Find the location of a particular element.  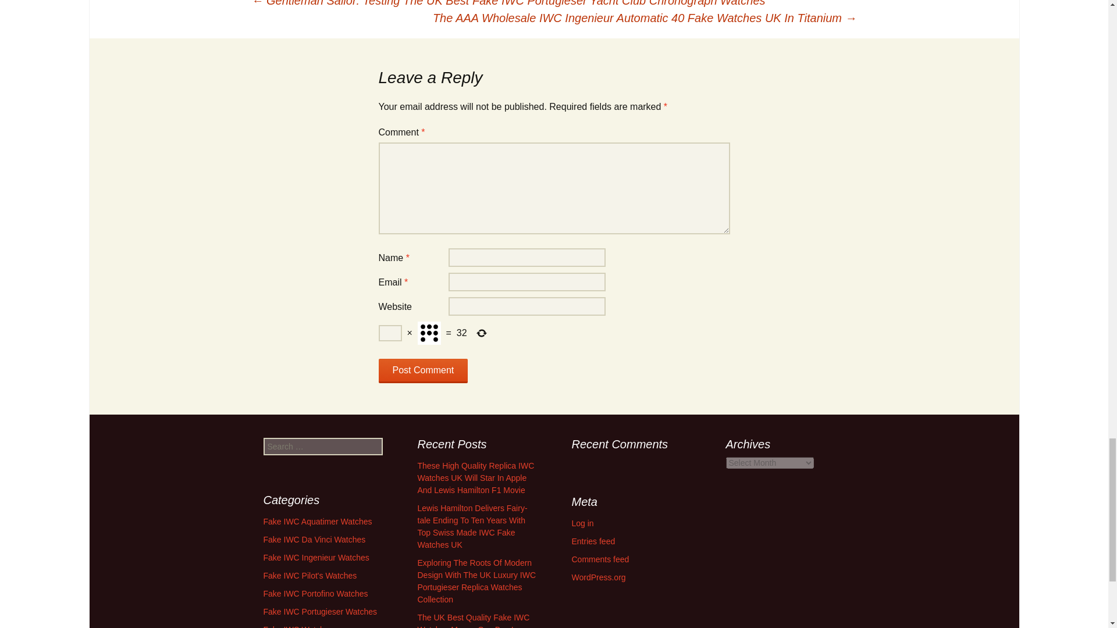

Fake IWC Watches is located at coordinates (298, 626).